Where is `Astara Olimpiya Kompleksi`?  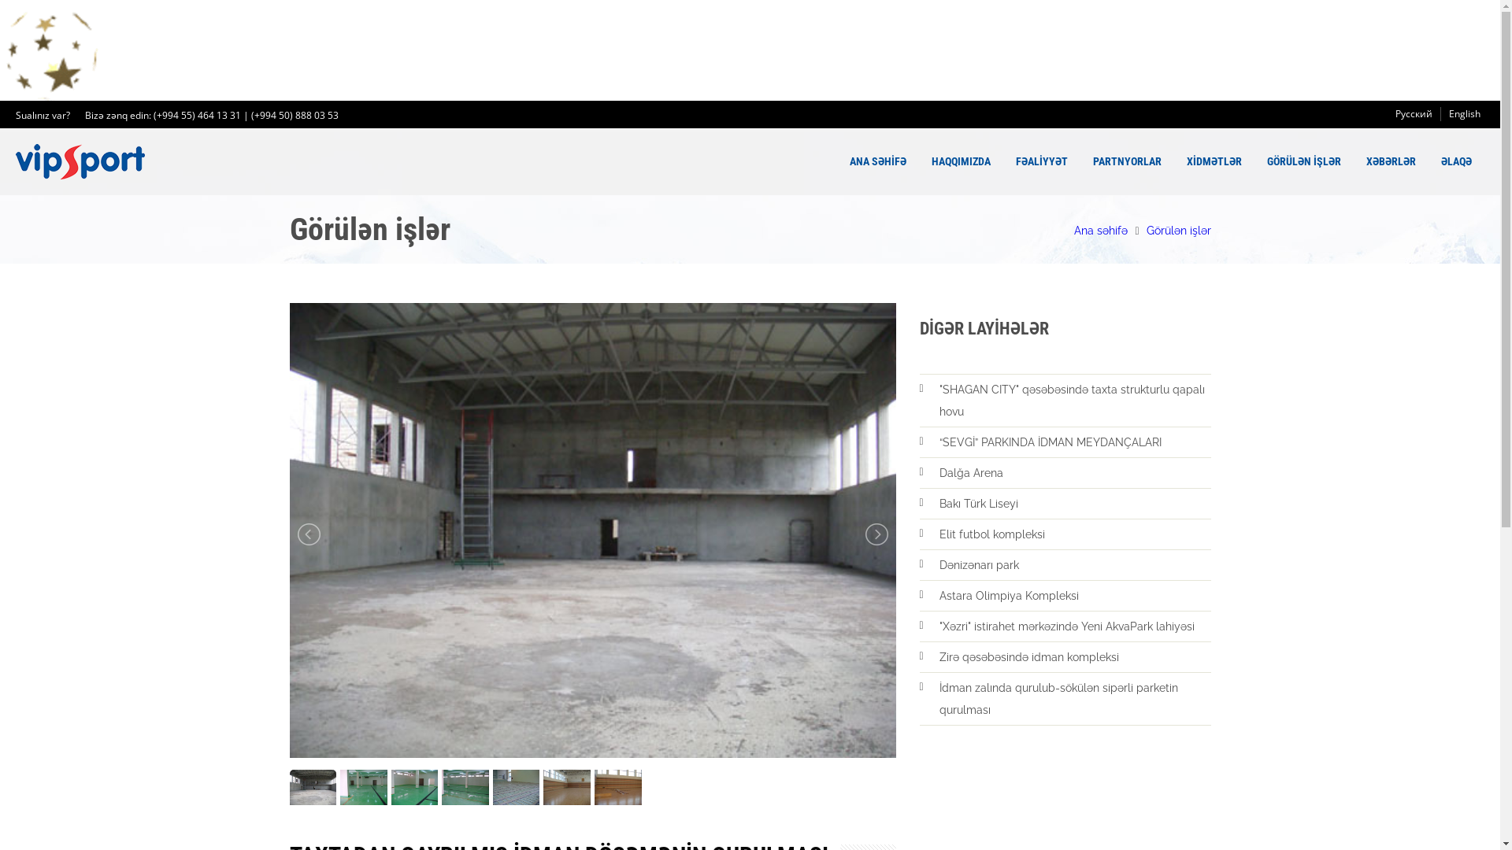 Astara Olimpiya Kompleksi is located at coordinates (1074, 596).